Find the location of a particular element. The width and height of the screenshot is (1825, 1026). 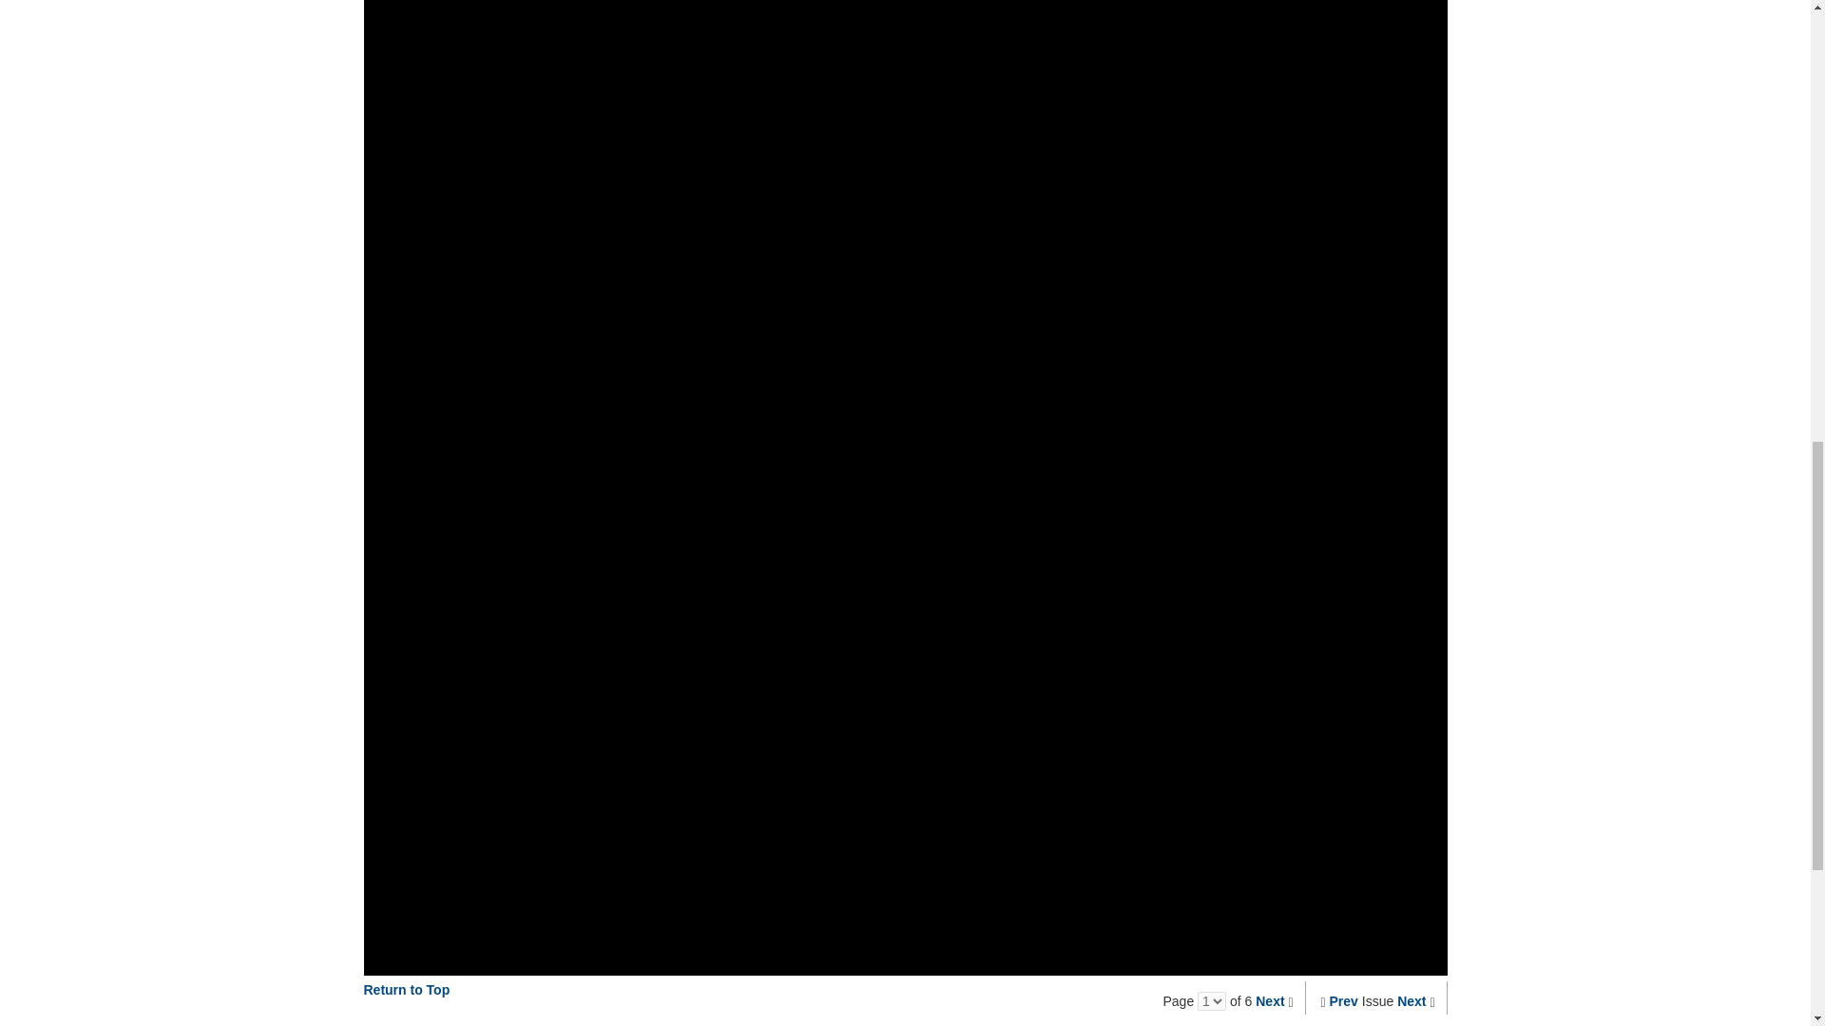

Next is located at coordinates (1270, 1001).